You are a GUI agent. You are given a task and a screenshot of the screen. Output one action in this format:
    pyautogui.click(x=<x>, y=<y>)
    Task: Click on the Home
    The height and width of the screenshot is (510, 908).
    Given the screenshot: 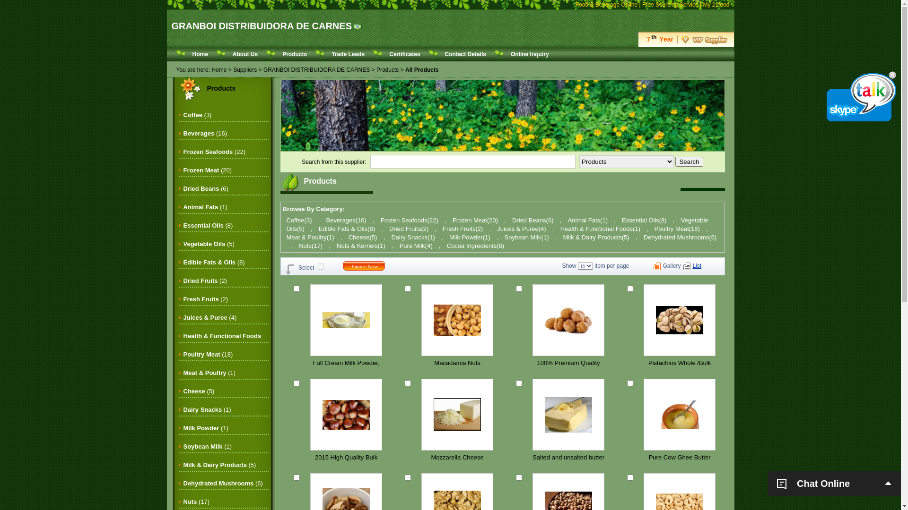 What is the action you would take?
    pyautogui.click(x=200, y=54)
    